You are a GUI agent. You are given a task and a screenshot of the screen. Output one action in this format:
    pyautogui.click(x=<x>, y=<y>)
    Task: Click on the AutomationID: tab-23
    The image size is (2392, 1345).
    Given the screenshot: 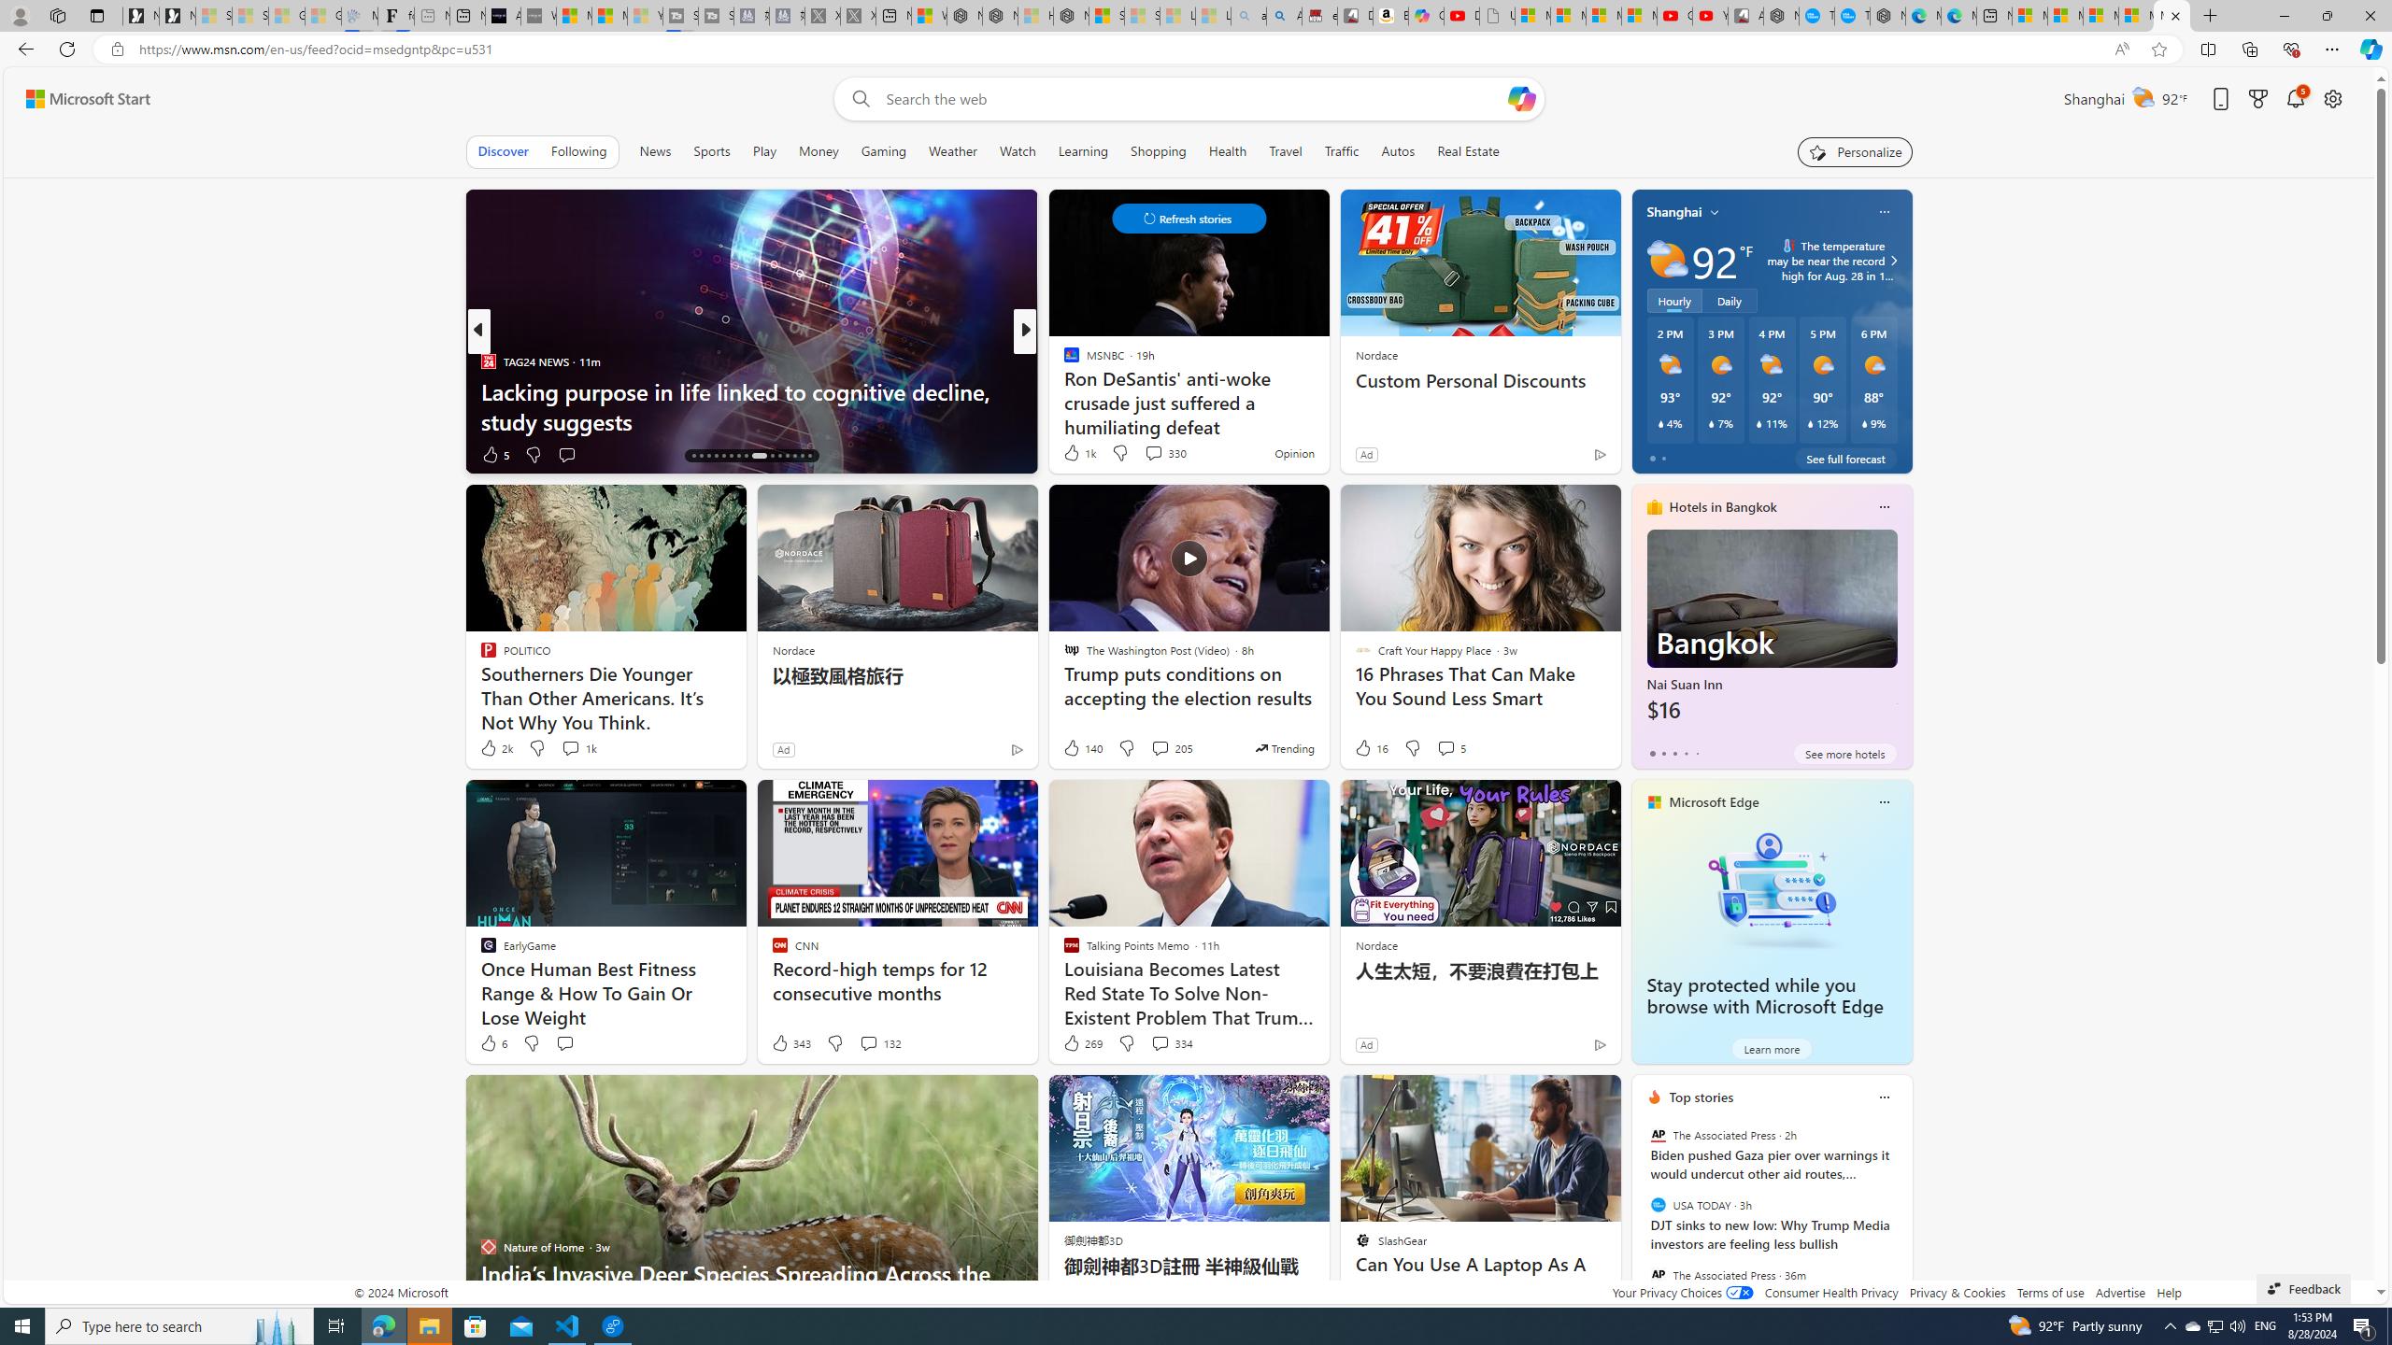 What is the action you would take?
    pyautogui.click(x=746, y=456)
    